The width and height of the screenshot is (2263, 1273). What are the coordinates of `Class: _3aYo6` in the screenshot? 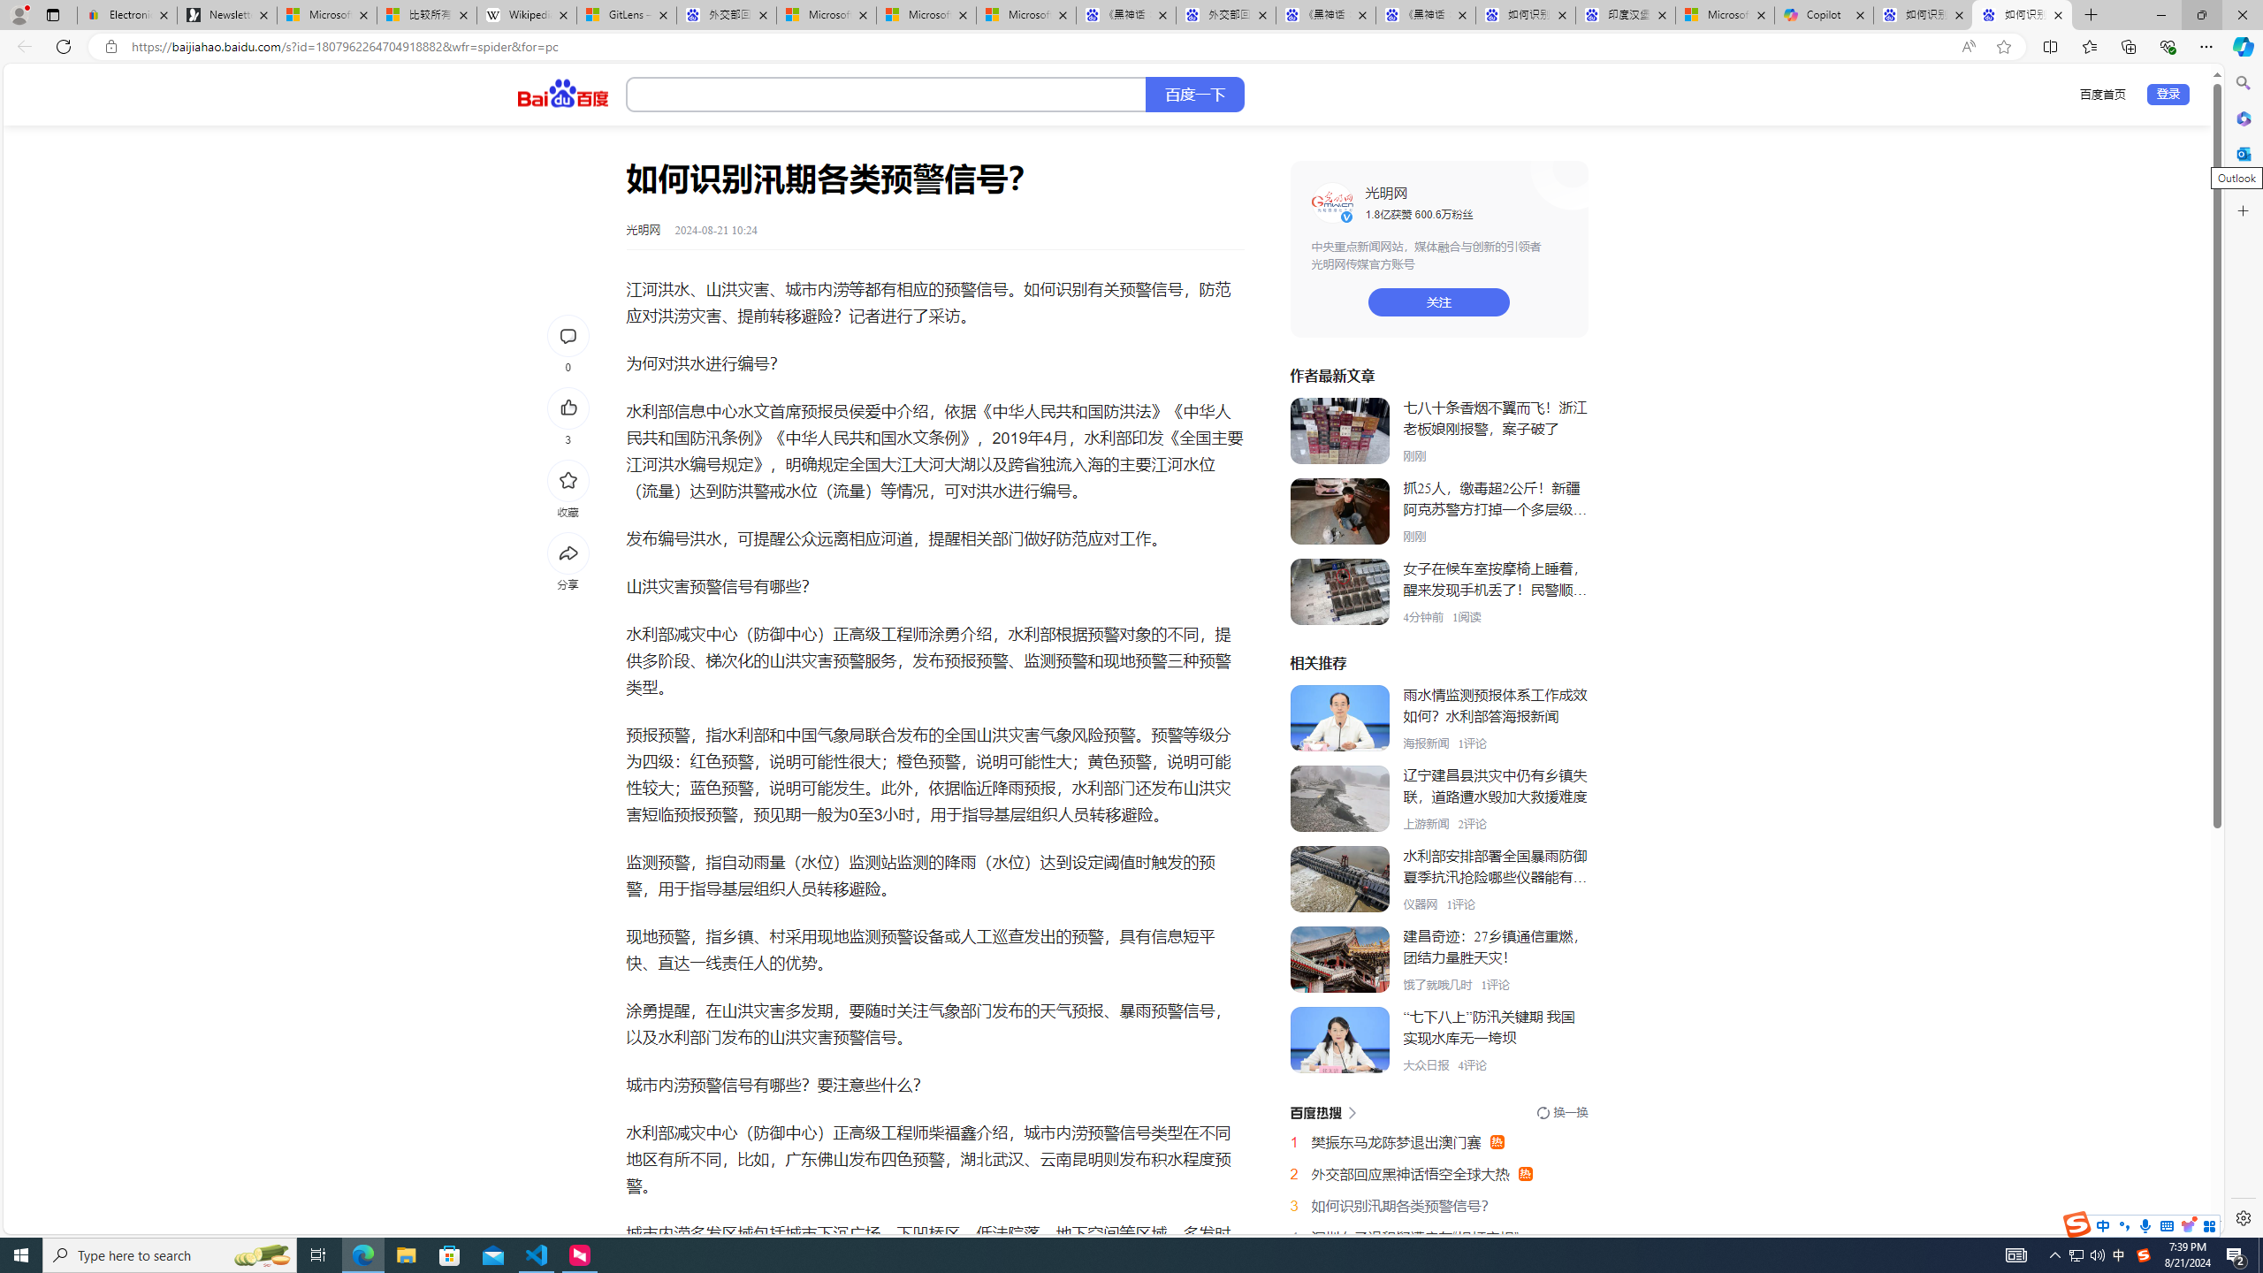 It's located at (1339, 592).